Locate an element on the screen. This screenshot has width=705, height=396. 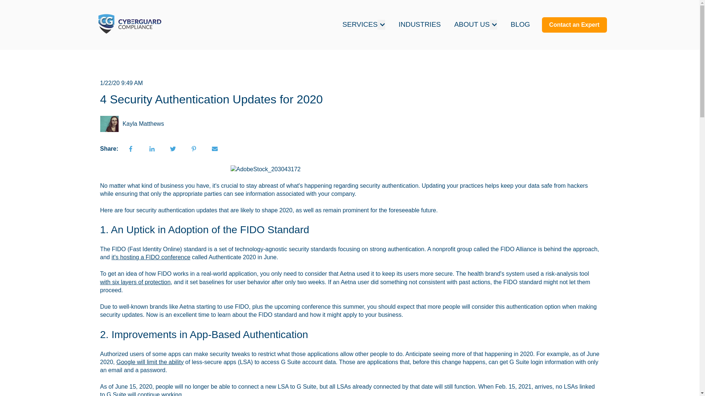
INDUSTRIES is located at coordinates (419, 25).